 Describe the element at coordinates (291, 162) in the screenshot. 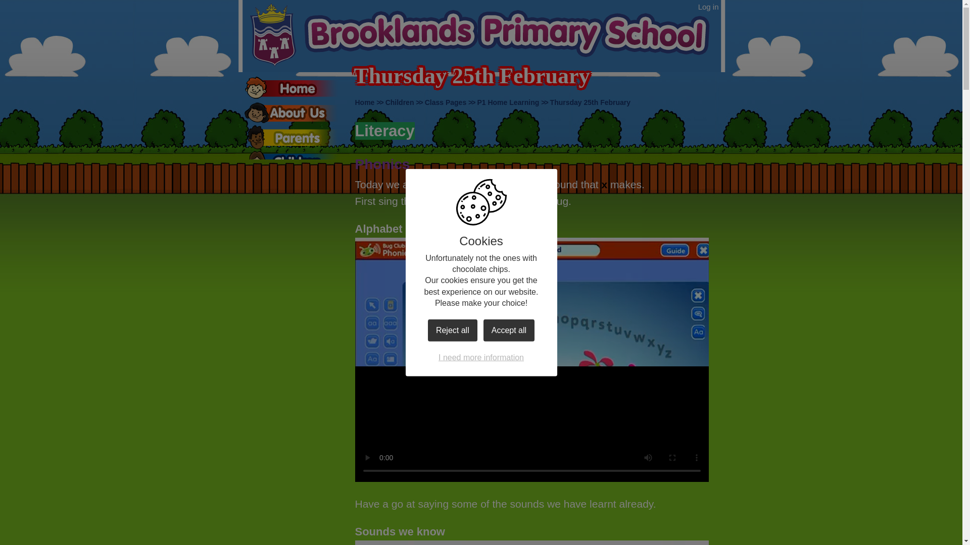

I see `Children` at that location.